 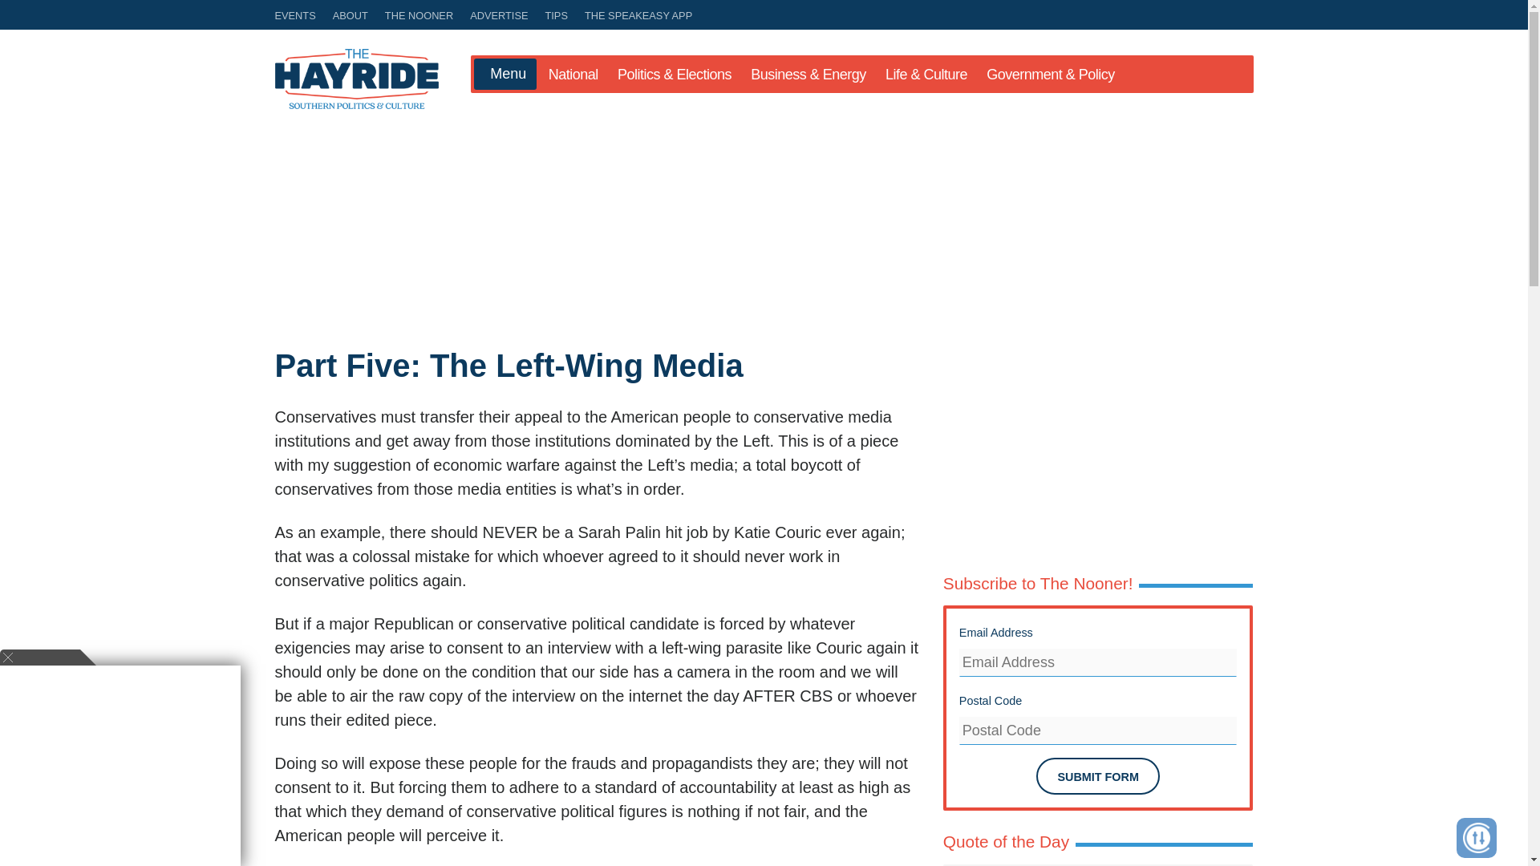 What do you see at coordinates (1477, 838) in the screenshot?
I see `CookiePro Do Not Sell` at bounding box center [1477, 838].